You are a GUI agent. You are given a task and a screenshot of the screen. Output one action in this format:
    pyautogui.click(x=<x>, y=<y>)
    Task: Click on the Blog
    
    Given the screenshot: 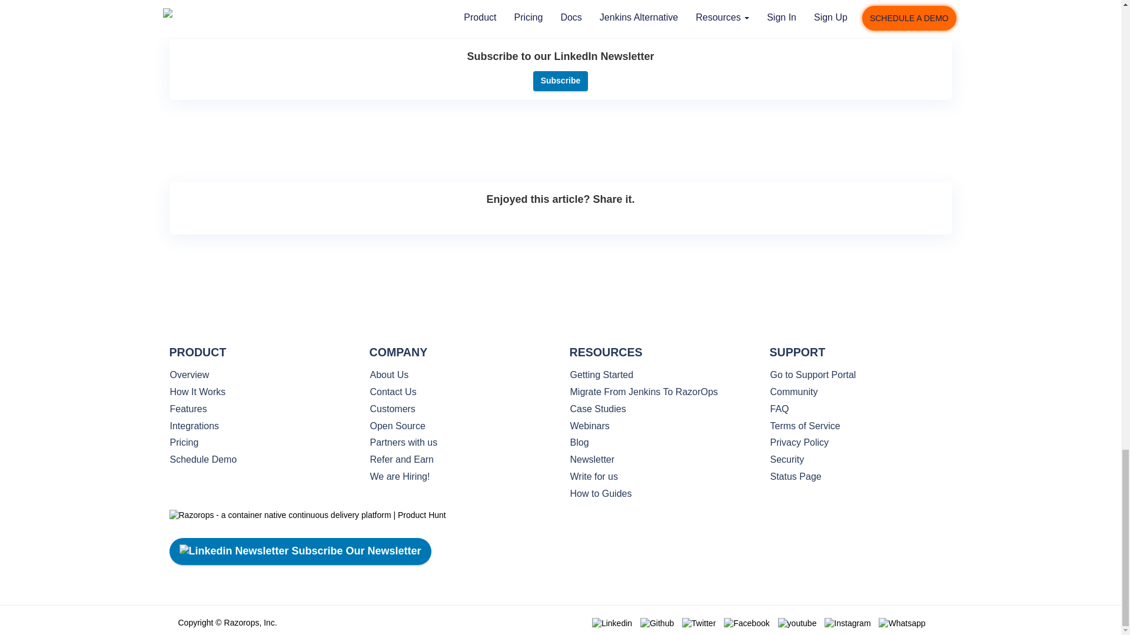 What is the action you would take?
    pyautogui.click(x=660, y=442)
    